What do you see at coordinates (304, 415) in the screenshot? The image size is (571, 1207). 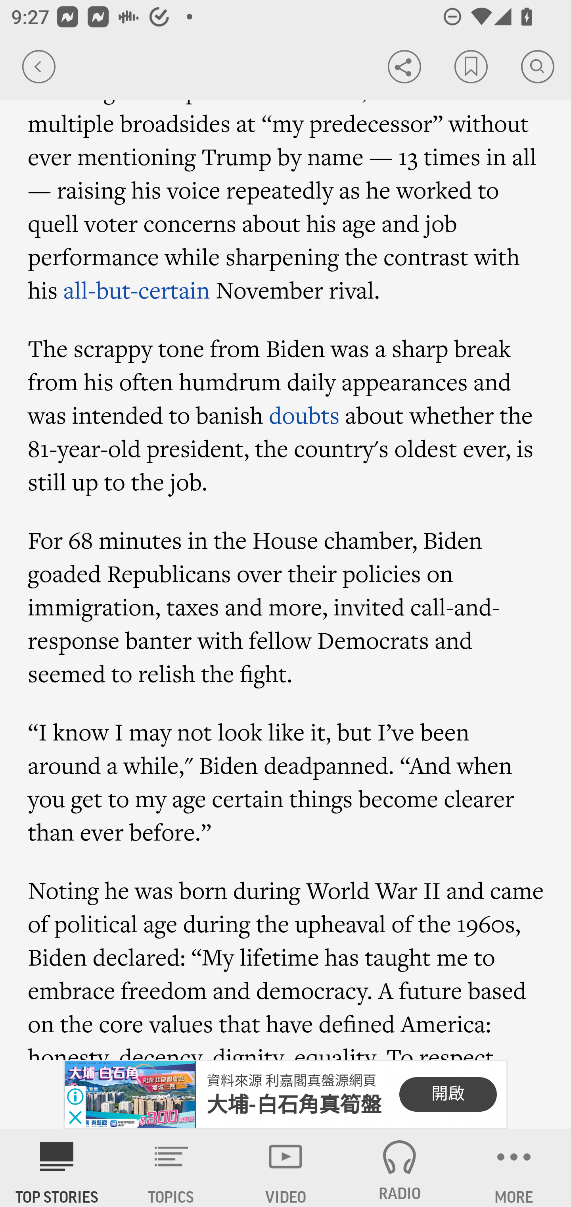 I see `doubts` at bounding box center [304, 415].